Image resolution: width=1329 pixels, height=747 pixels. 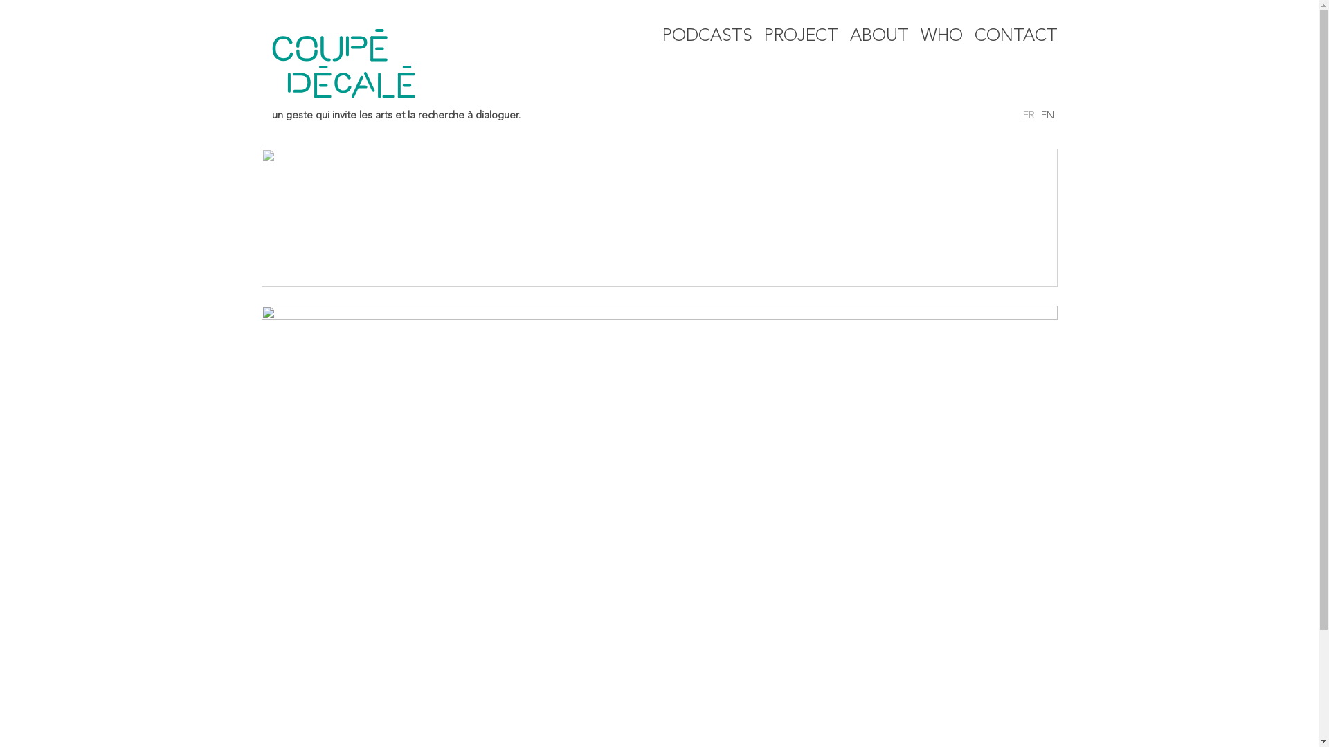 I want to click on PROJECT, so click(x=802, y=36).